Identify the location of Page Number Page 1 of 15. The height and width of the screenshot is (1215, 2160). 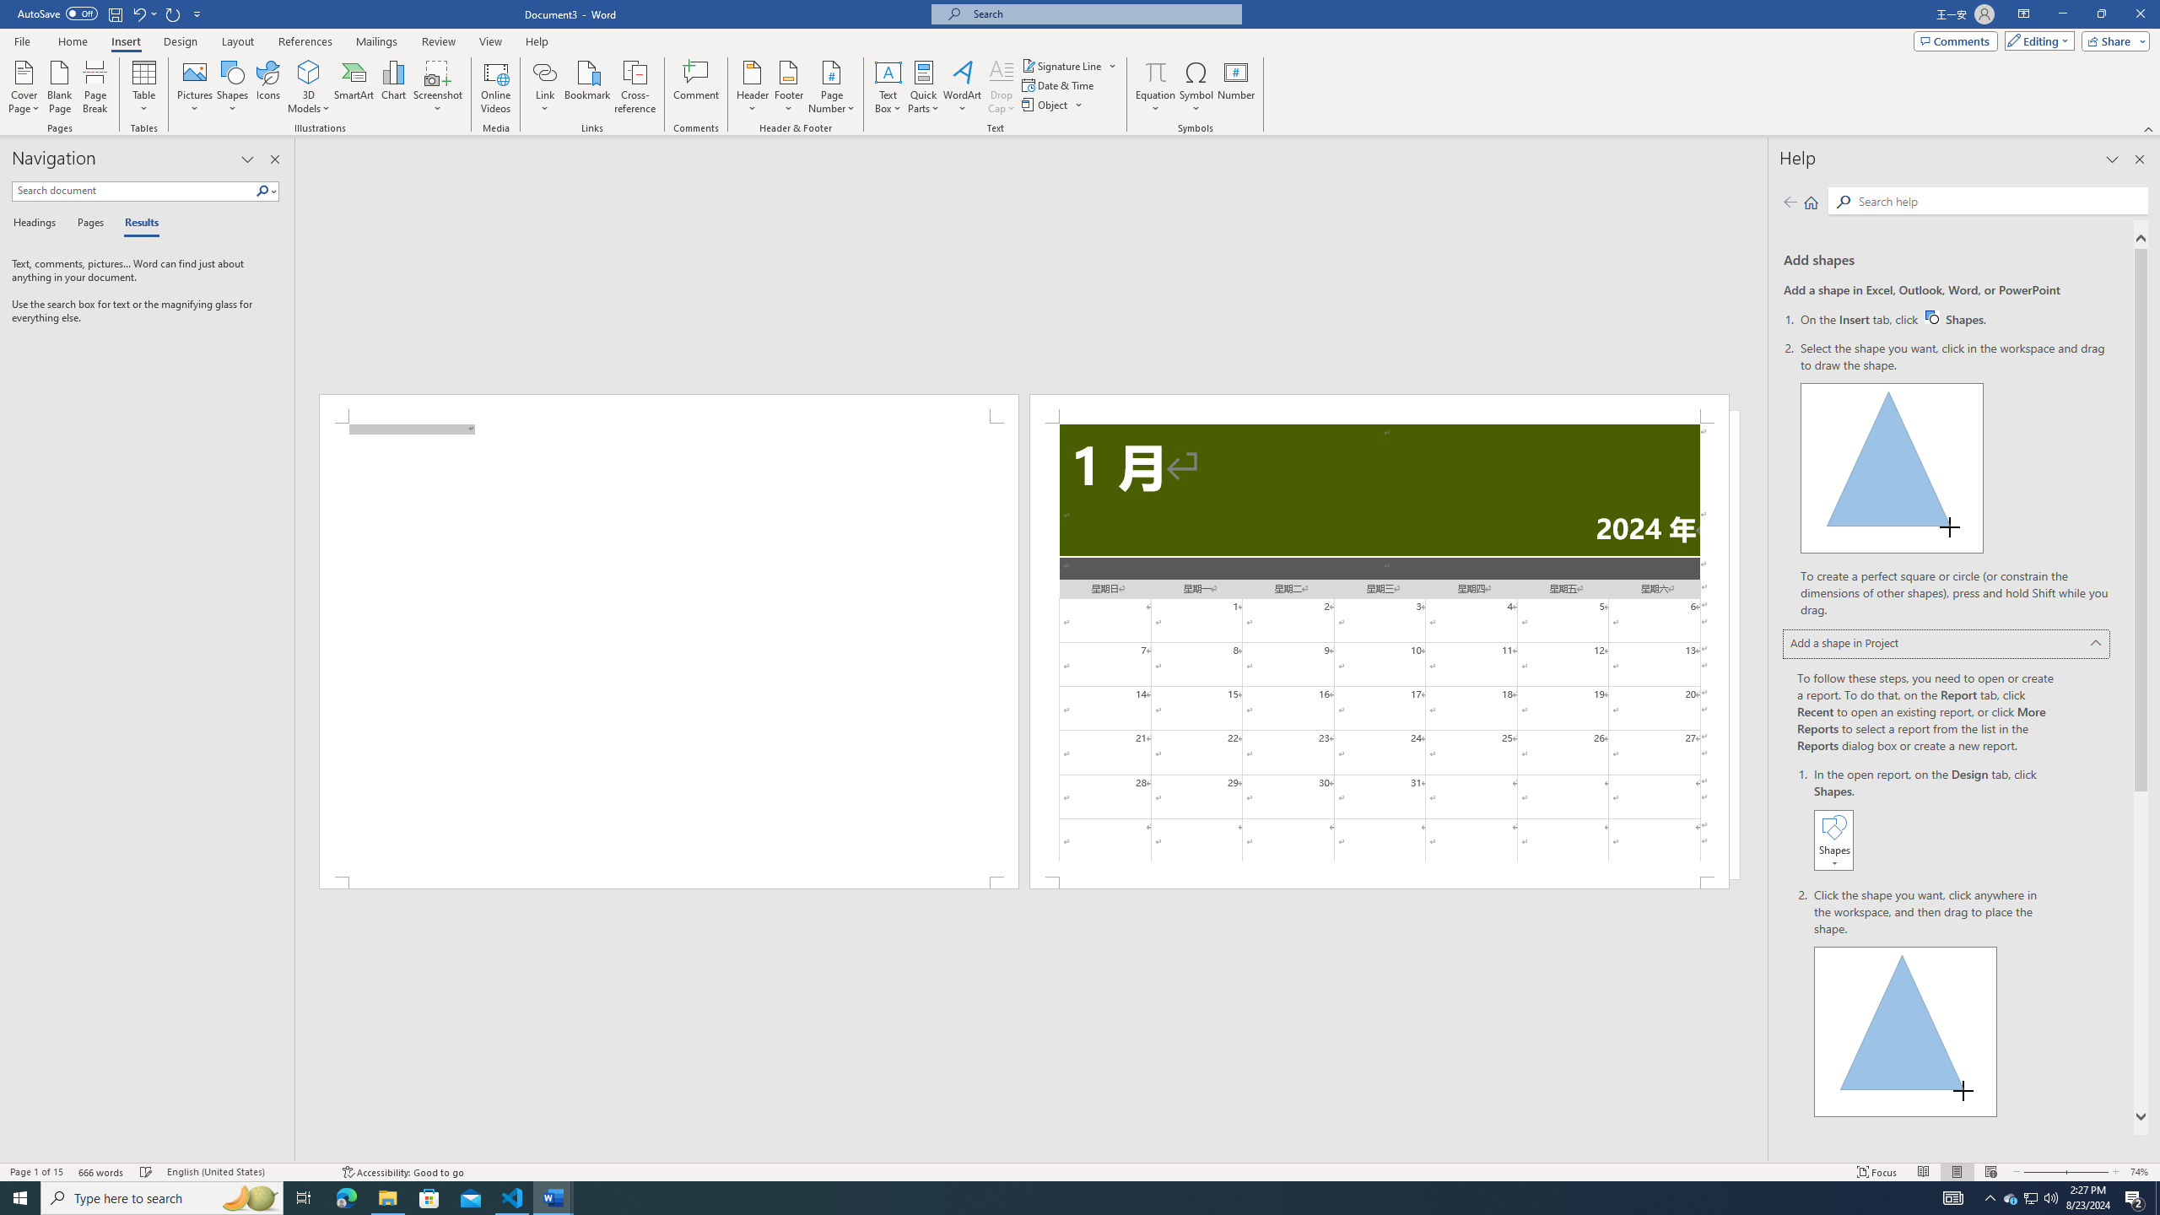
(438, 87).